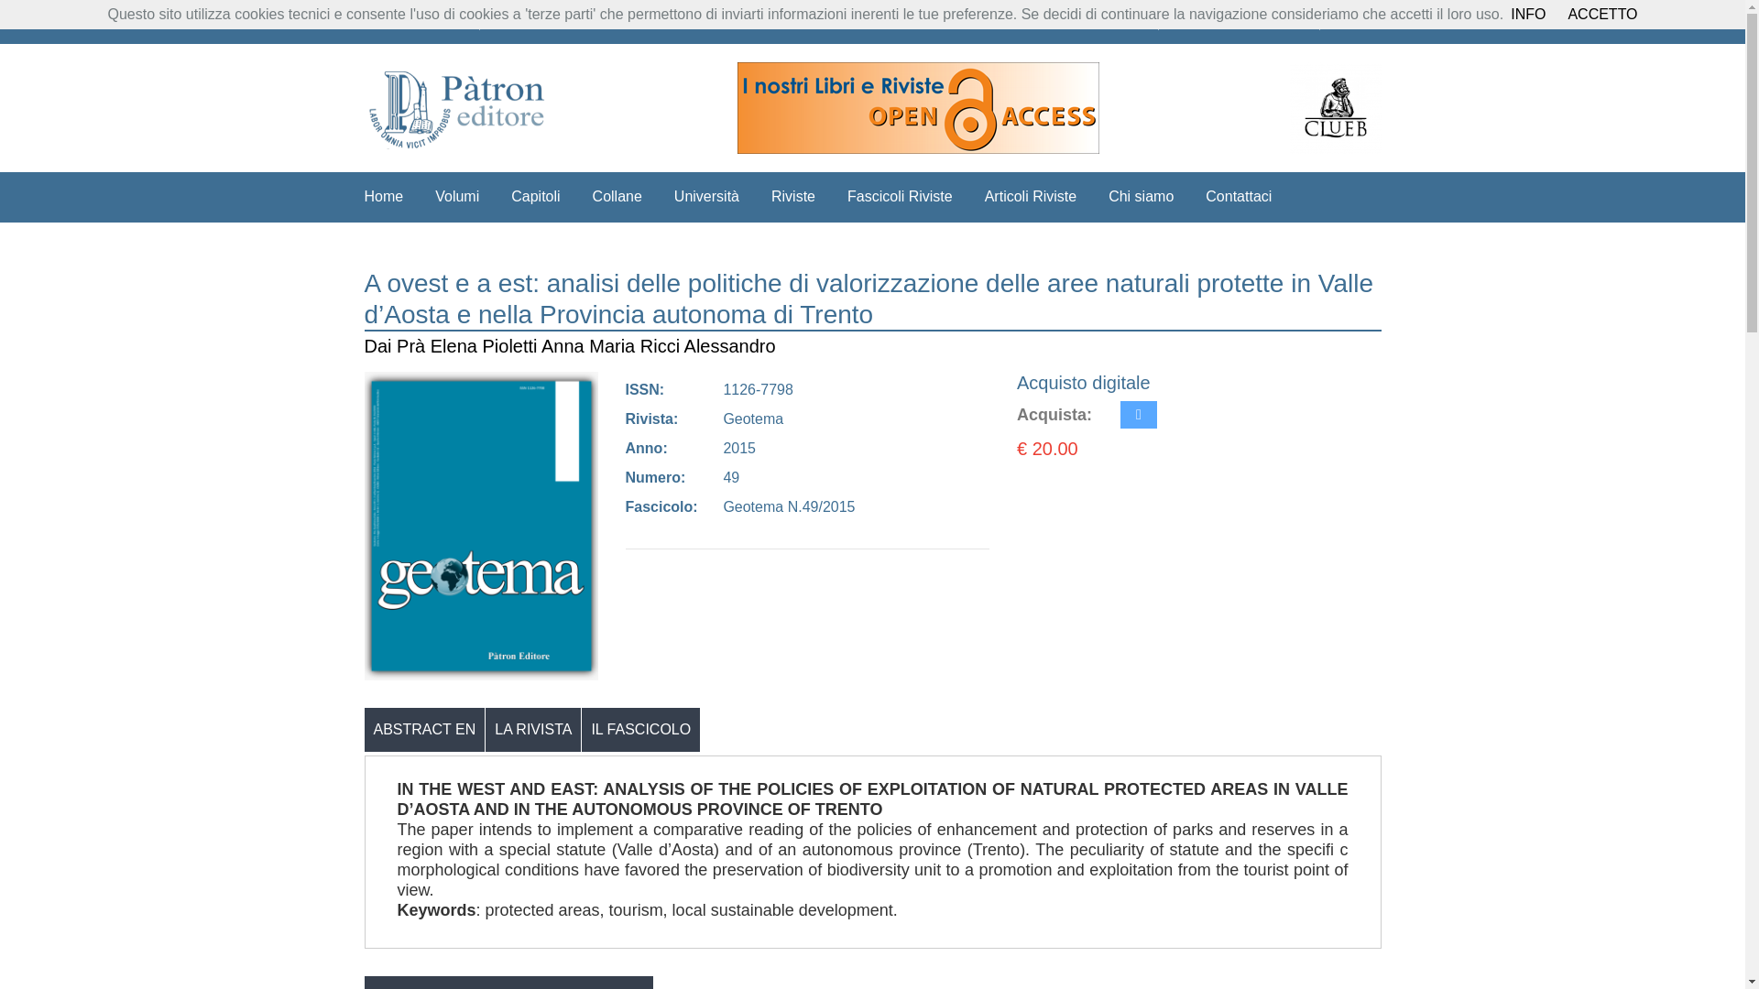  I want to click on ABSTRACT EN, so click(424, 729).